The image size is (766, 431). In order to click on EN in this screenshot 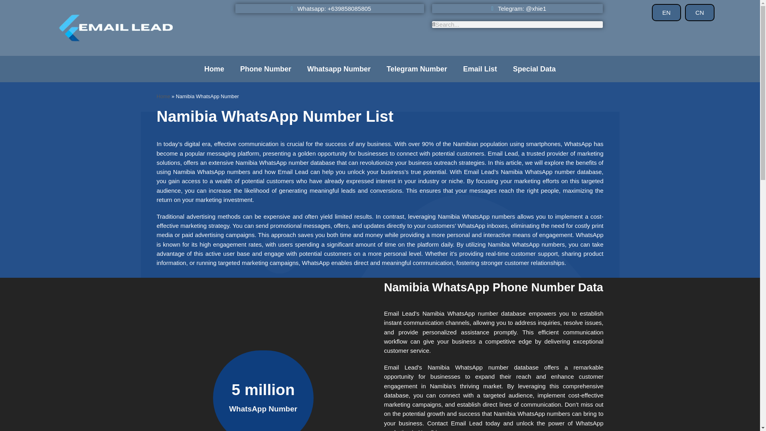, I will do `click(666, 12)`.